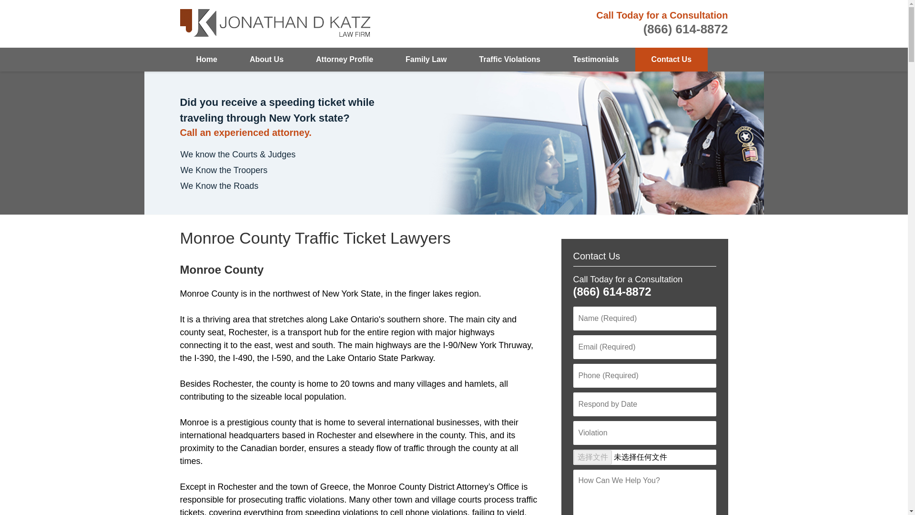  I want to click on Home, so click(207, 60).